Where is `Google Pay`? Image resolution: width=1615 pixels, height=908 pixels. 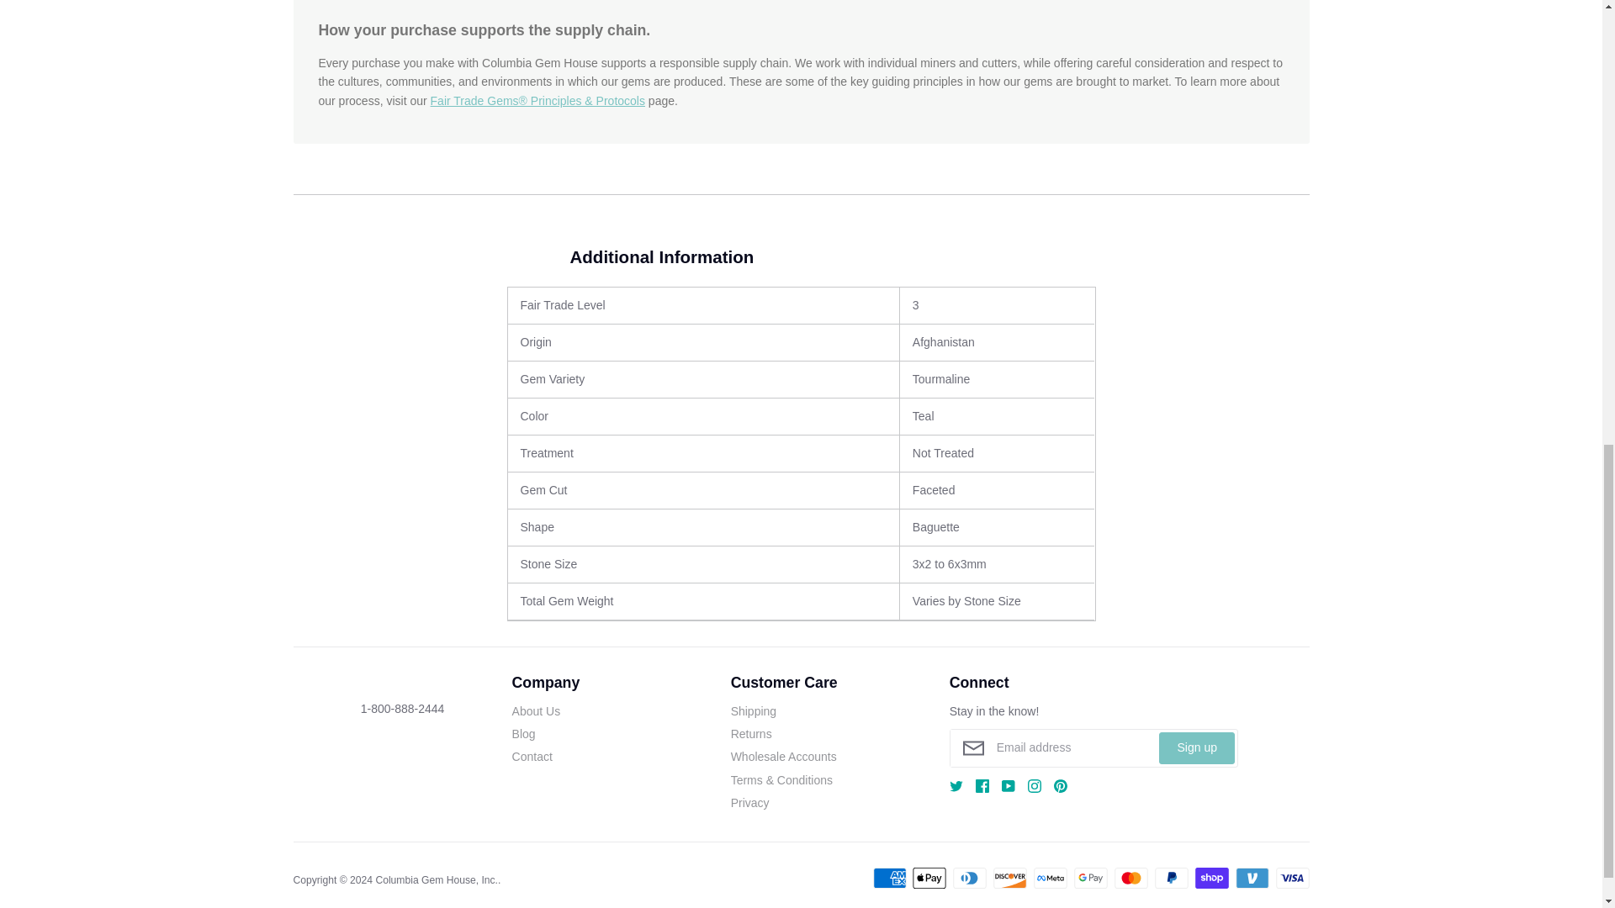 Google Pay is located at coordinates (1090, 878).